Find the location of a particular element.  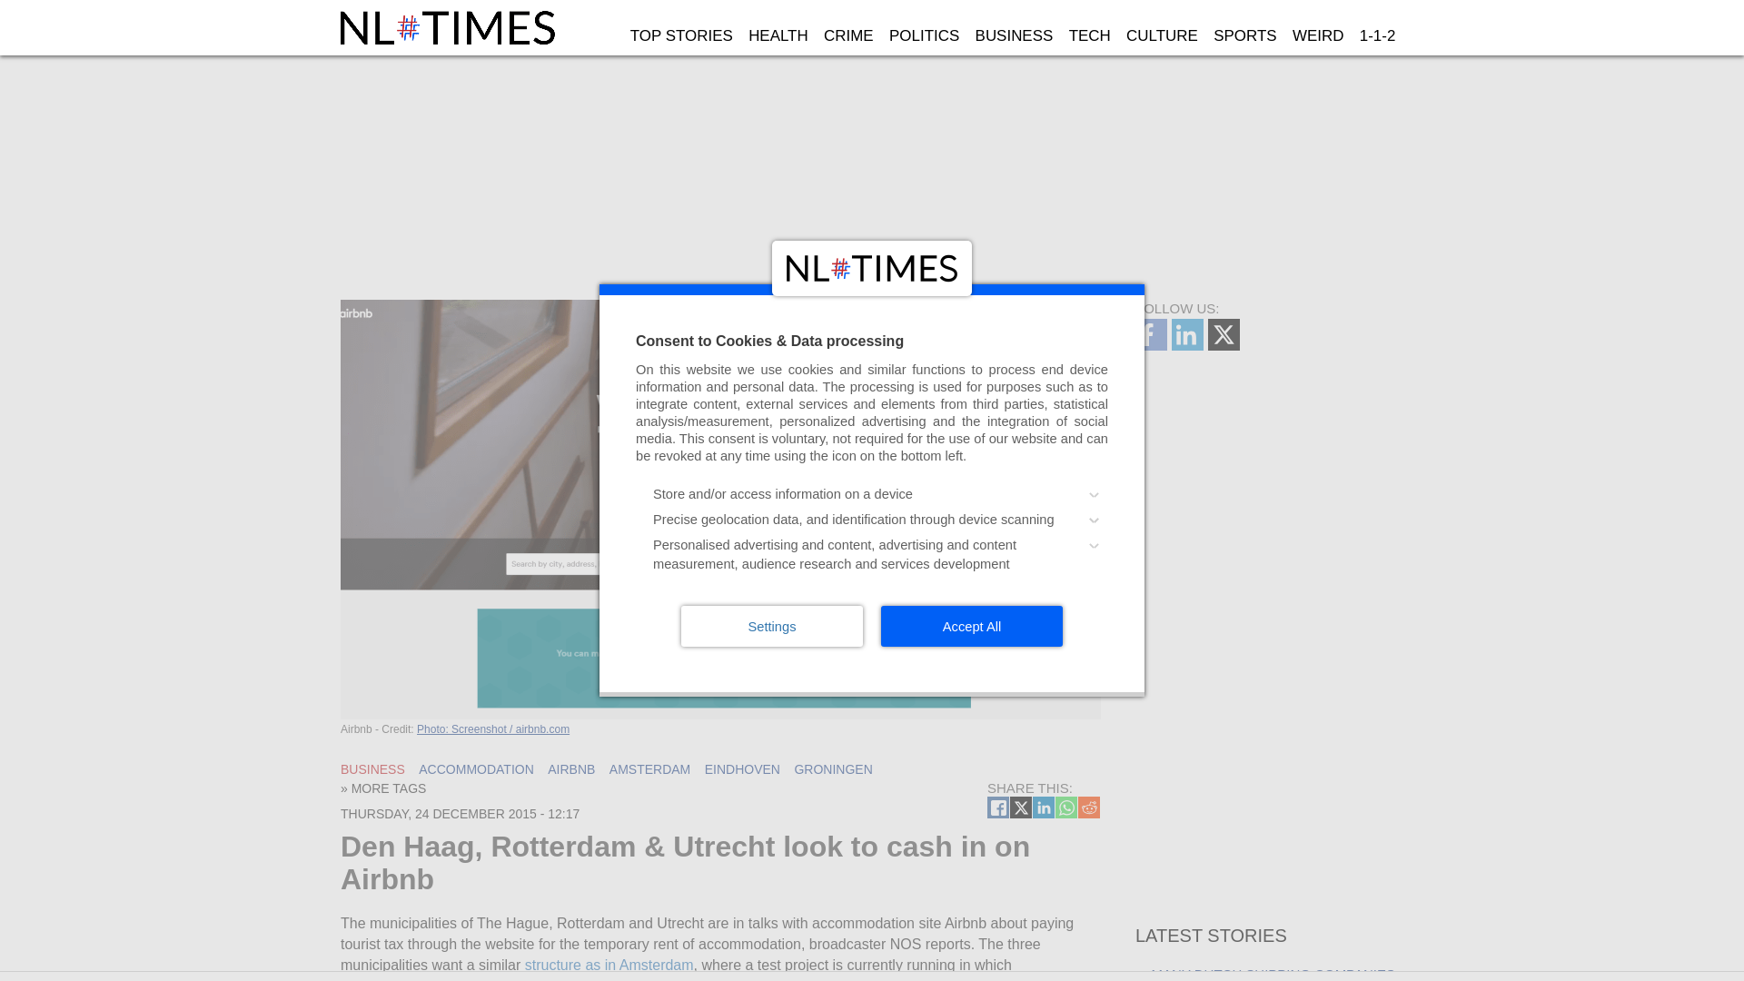

AIRBNB is located at coordinates (570, 769).